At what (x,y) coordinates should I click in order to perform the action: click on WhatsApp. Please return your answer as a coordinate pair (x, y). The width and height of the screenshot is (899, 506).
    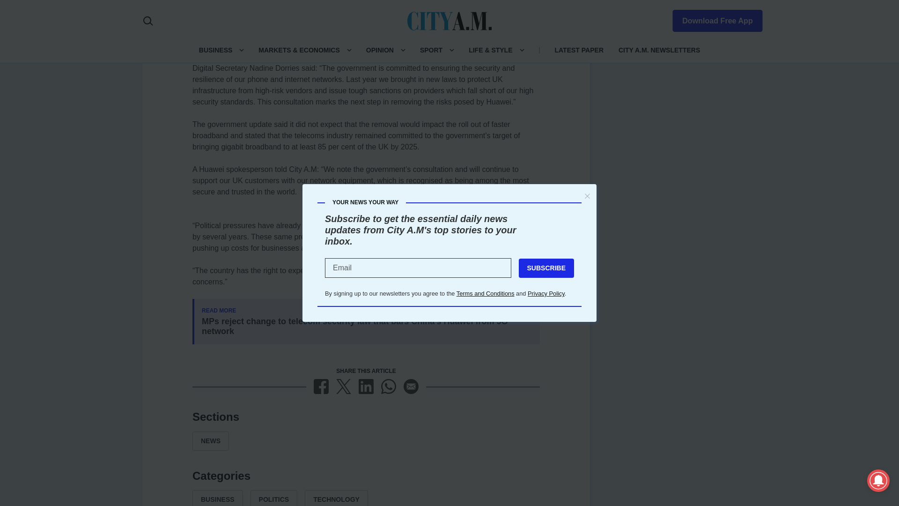
    Looking at the image, I should click on (389, 386).